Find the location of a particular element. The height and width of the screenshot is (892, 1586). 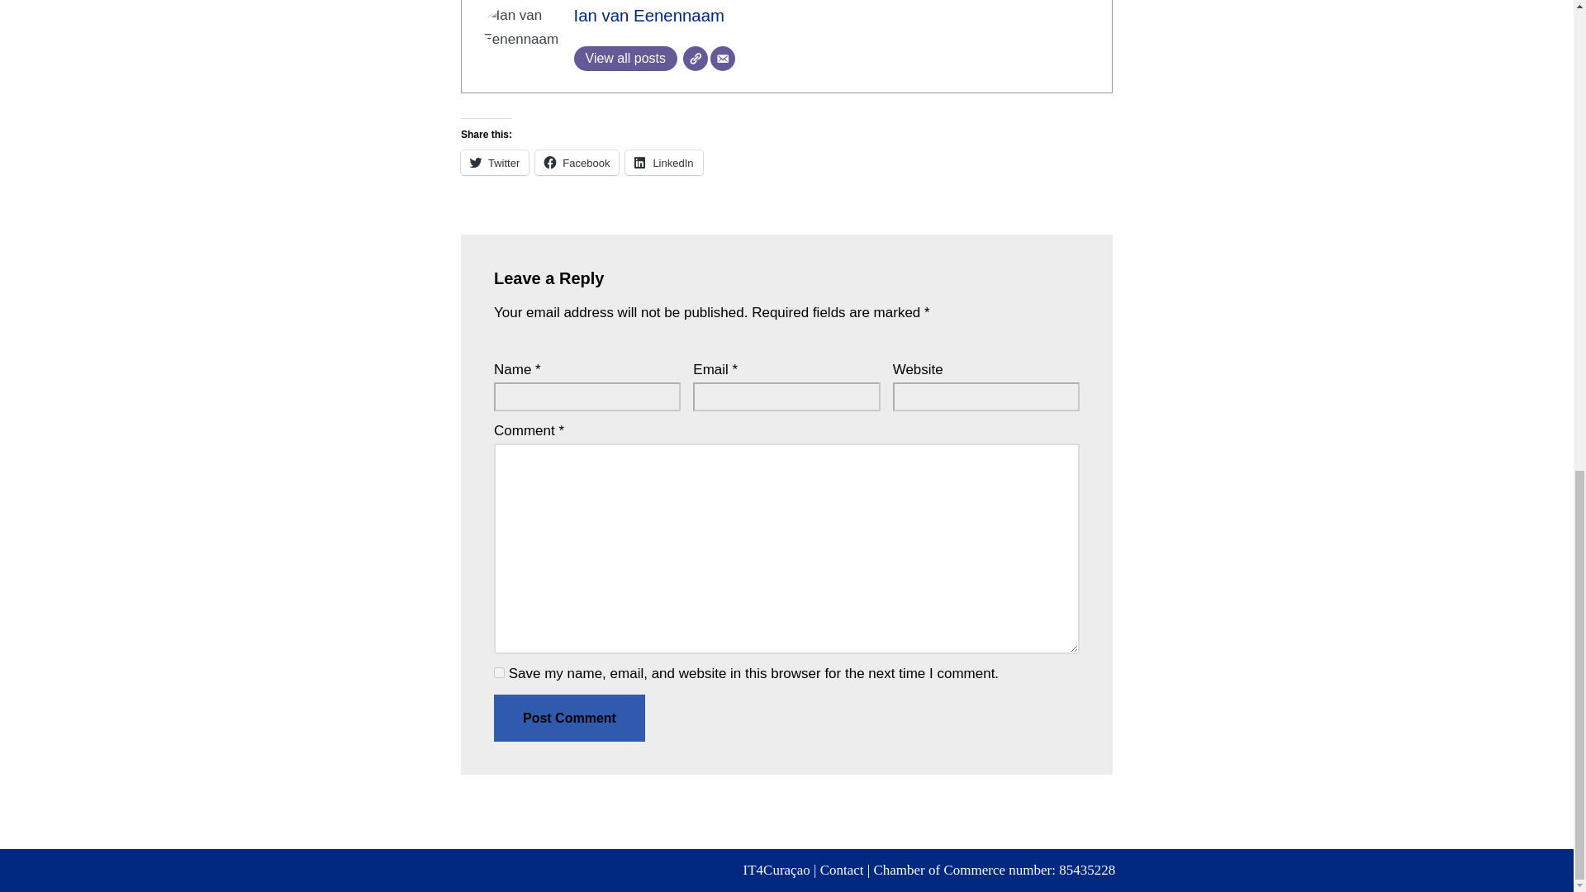

View all posts is located at coordinates (624, 59).